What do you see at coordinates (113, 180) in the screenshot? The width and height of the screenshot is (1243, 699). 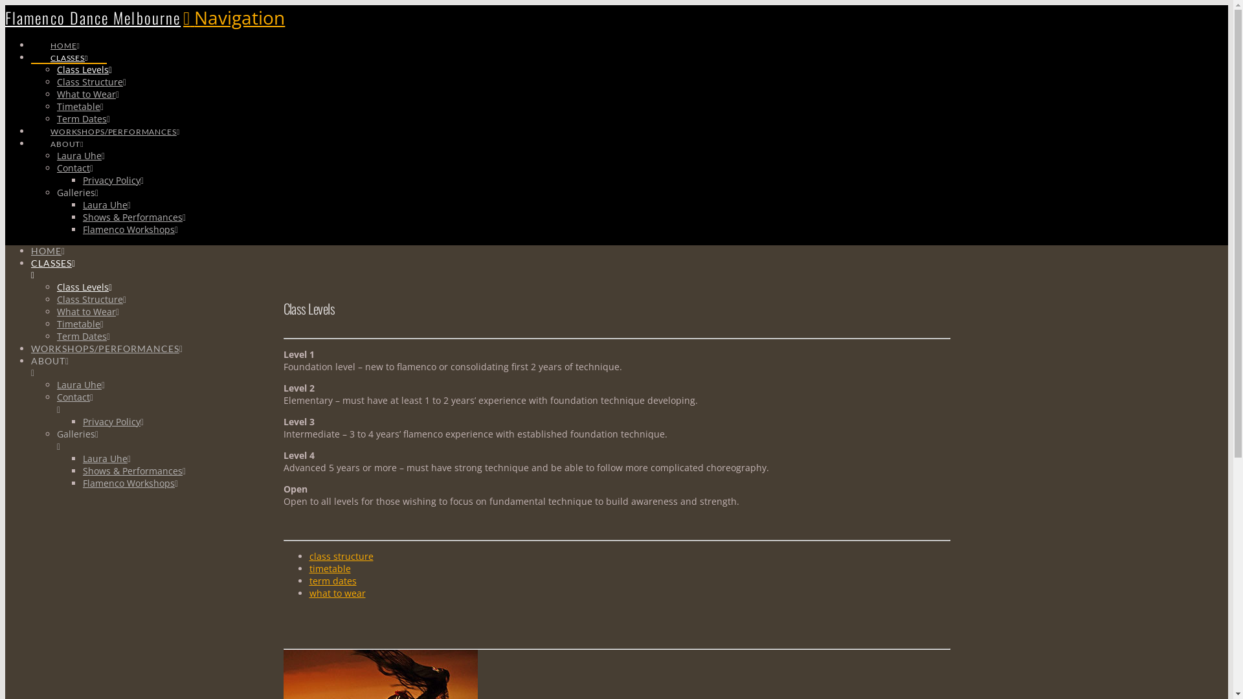 I see `Privacy Policy` at bounding box center [113, 180].